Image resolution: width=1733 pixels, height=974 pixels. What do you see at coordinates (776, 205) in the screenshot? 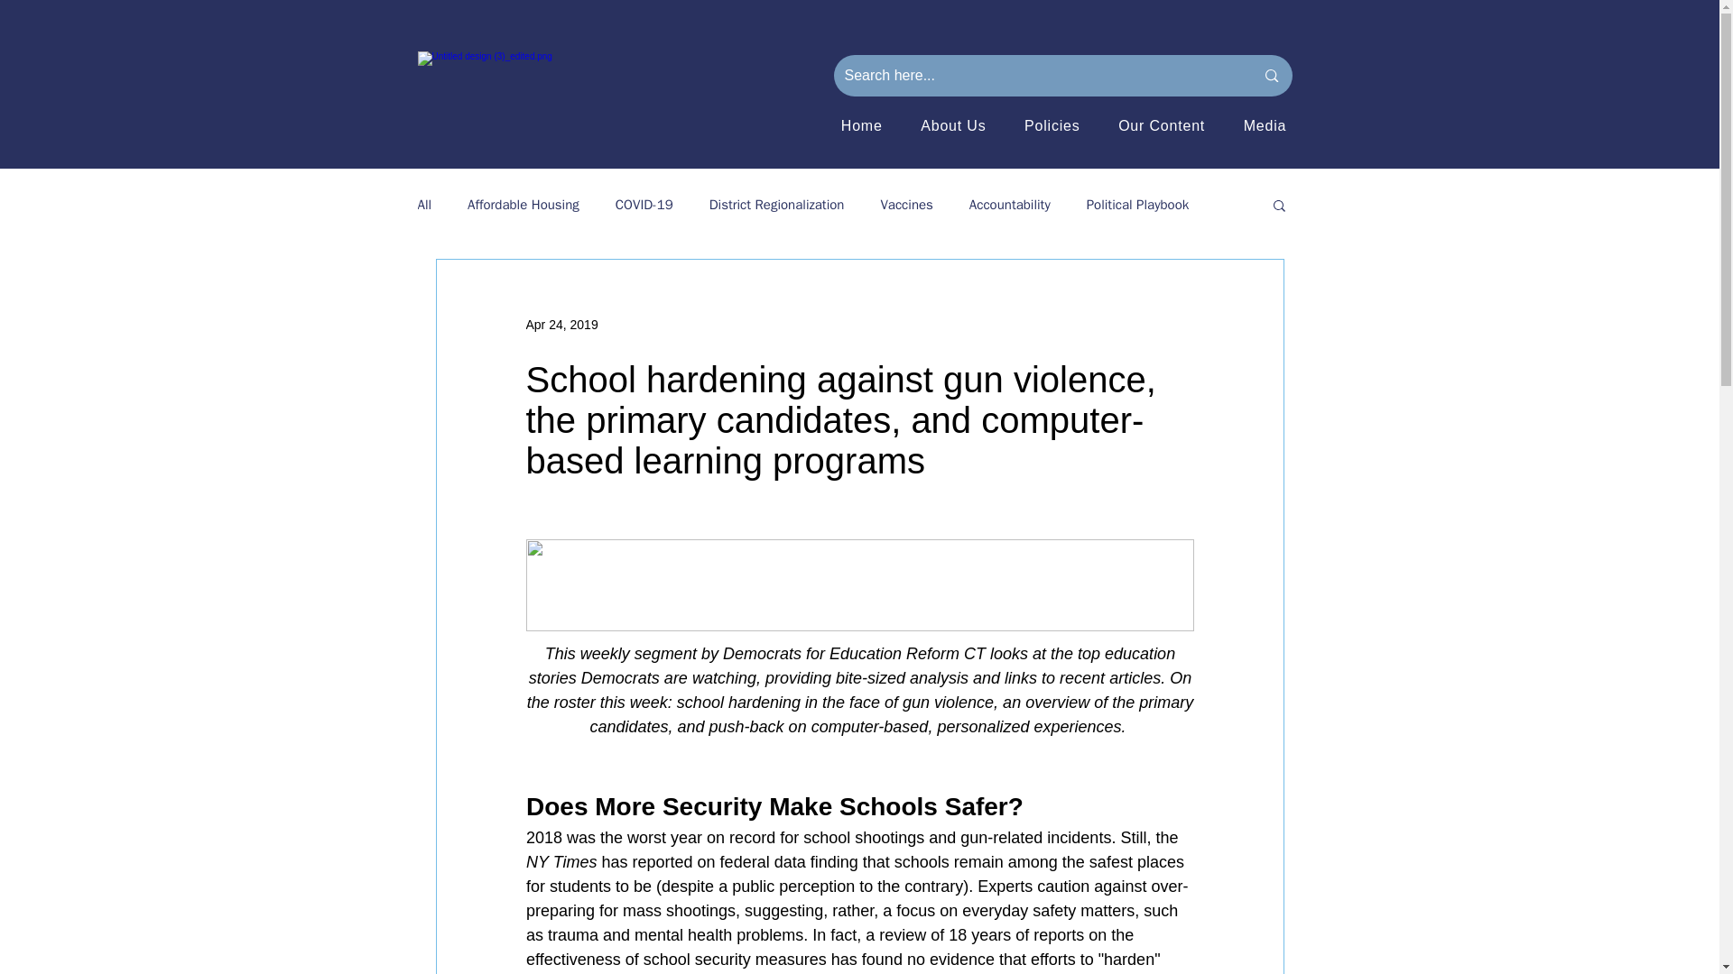
I see `District Regionalization` at bounding box center [776, 205].